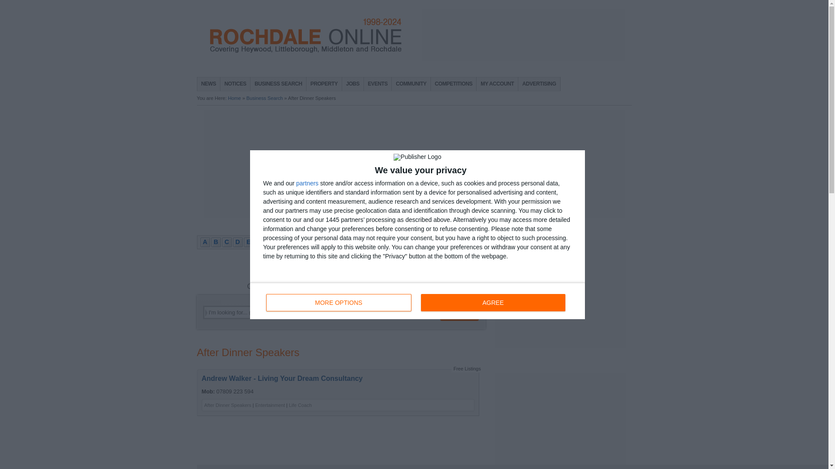 Image resolution: width=835 pixels, height=469 pixels. Describe the element at coordinates (339, 302) in the screenshot. I see `EVENTS` at that location.